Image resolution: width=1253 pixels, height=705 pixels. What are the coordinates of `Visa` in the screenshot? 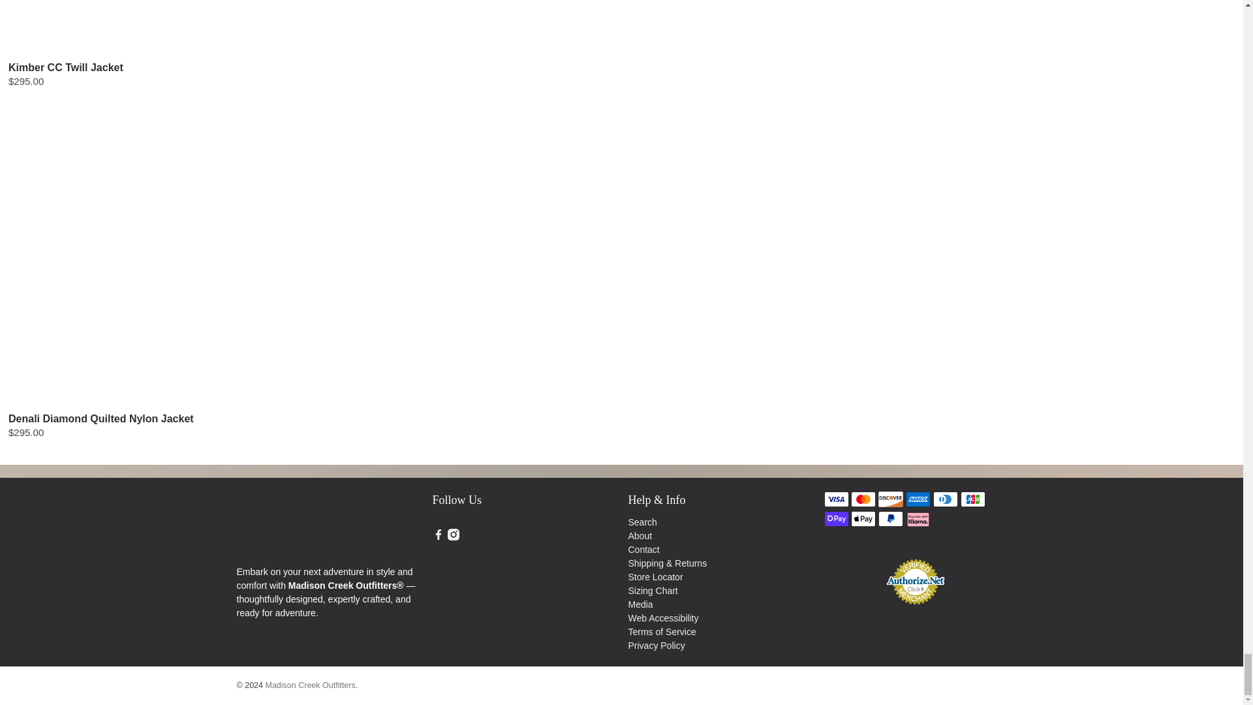 It's located at (835, 499).